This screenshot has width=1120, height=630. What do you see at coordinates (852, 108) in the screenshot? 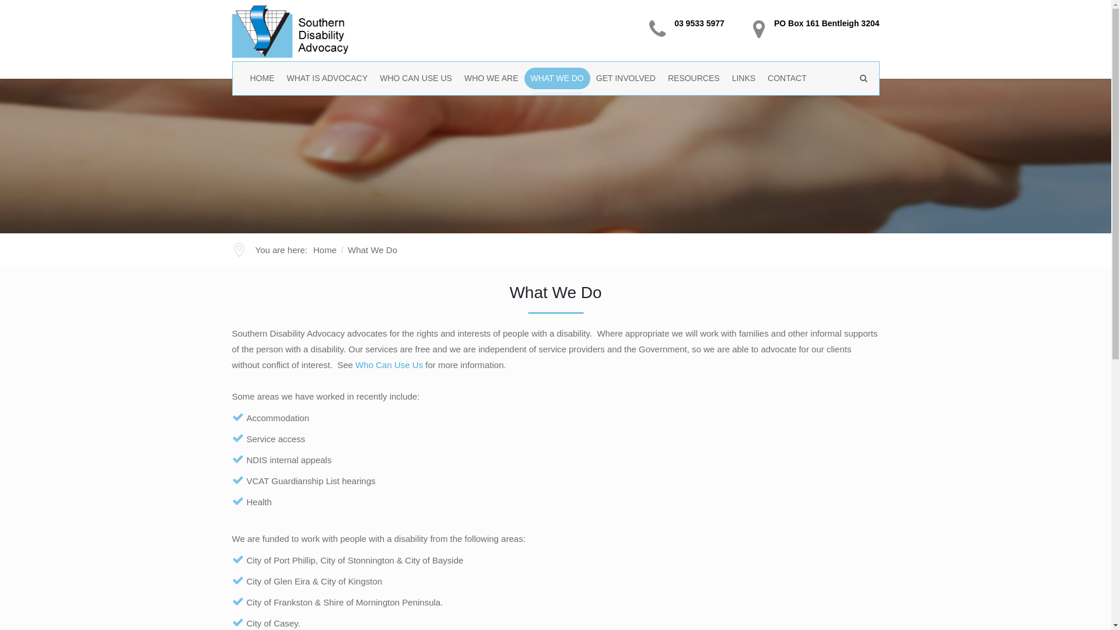
I see `Search` at bounding box center [852, 108].